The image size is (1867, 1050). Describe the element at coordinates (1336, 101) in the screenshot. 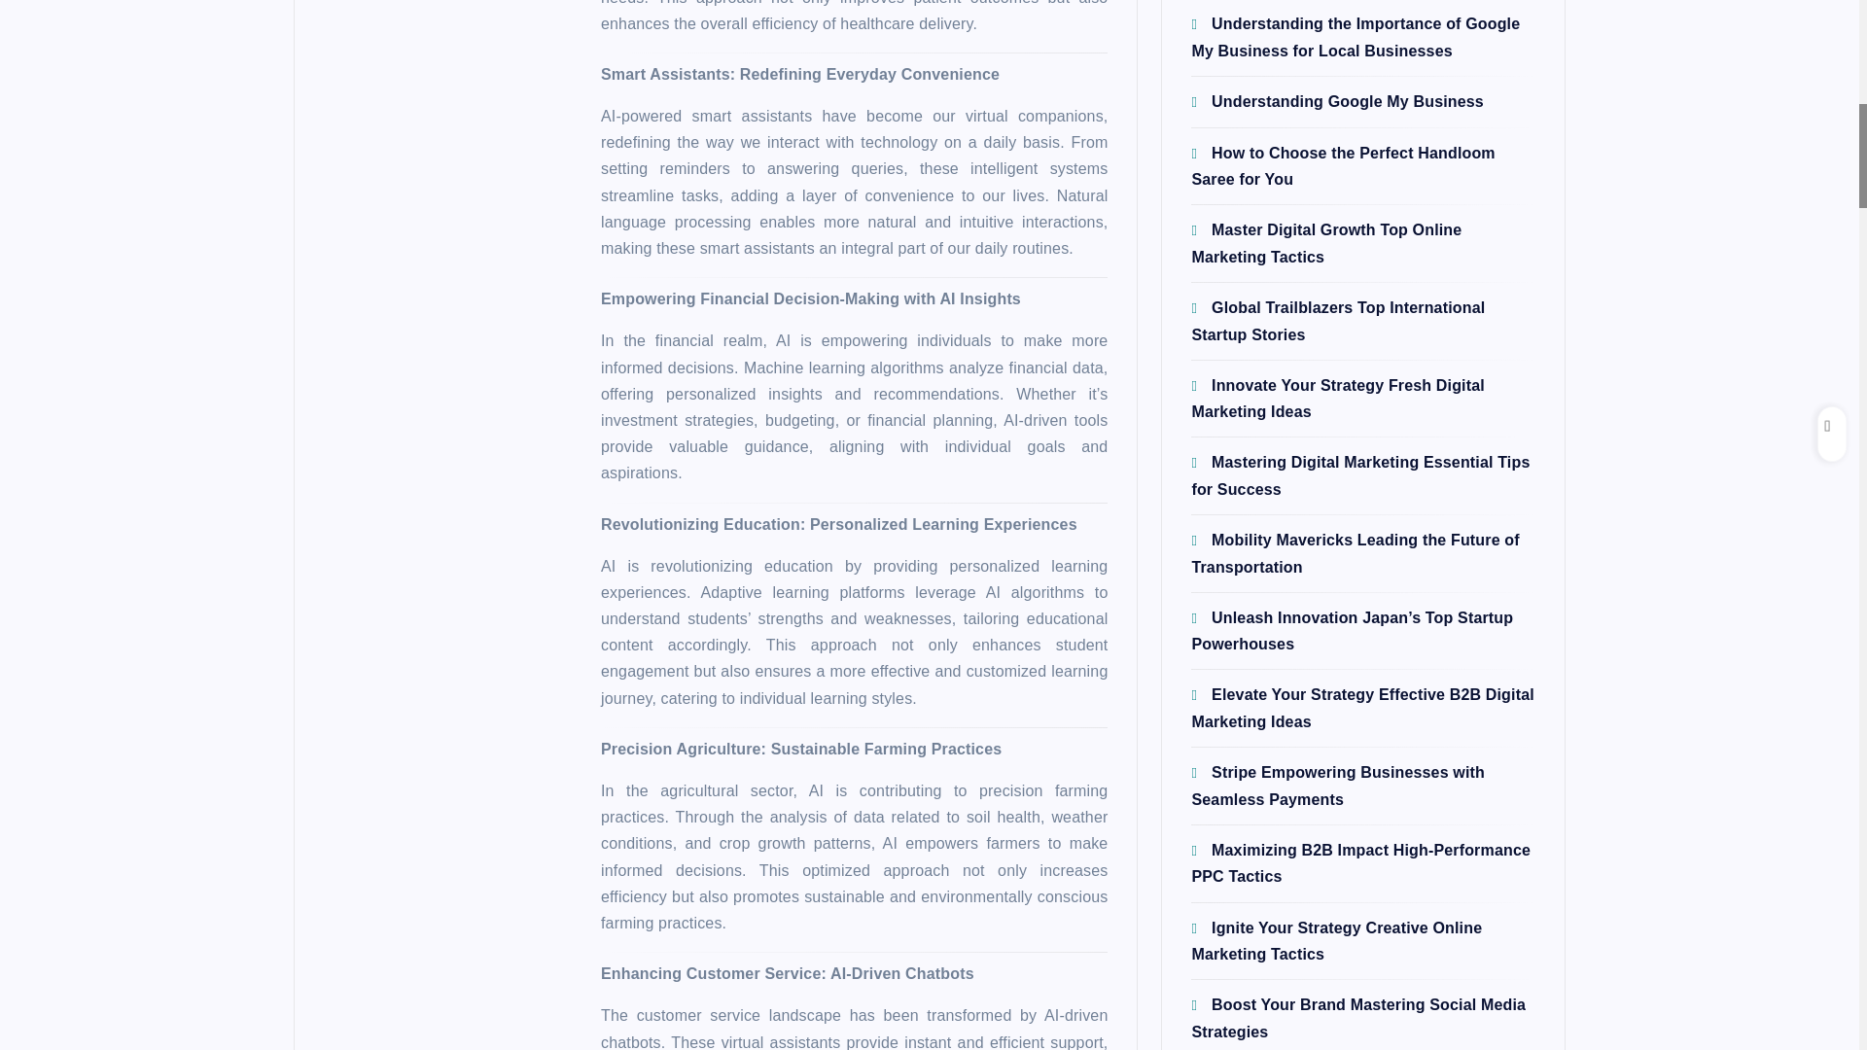

I see `Understanding Google My Business` at that location.